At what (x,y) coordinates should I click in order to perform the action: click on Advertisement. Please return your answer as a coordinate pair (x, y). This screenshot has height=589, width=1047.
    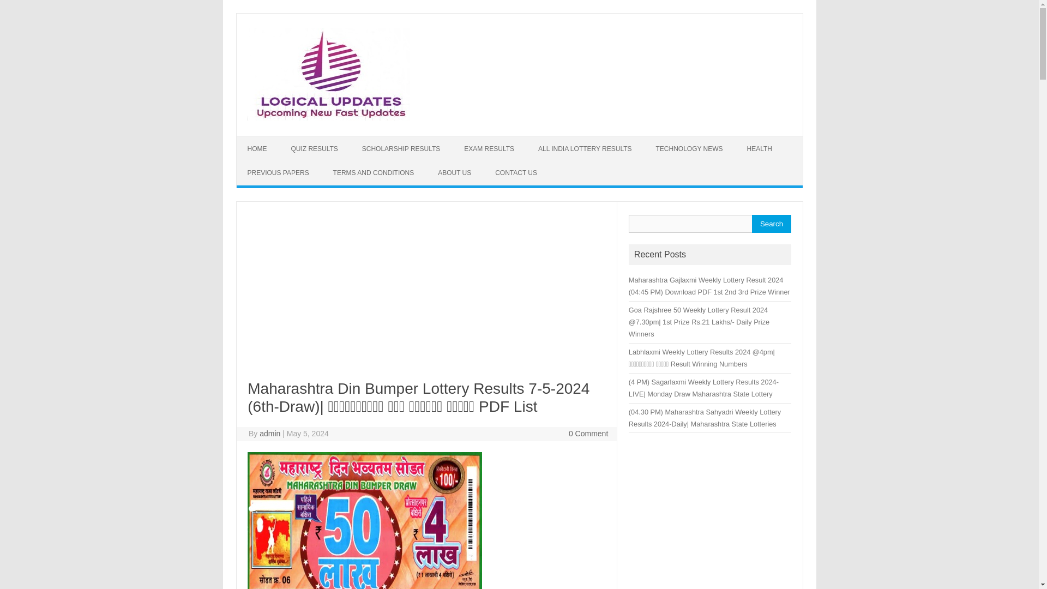
    Looking at the image, I should click on (426, 299).